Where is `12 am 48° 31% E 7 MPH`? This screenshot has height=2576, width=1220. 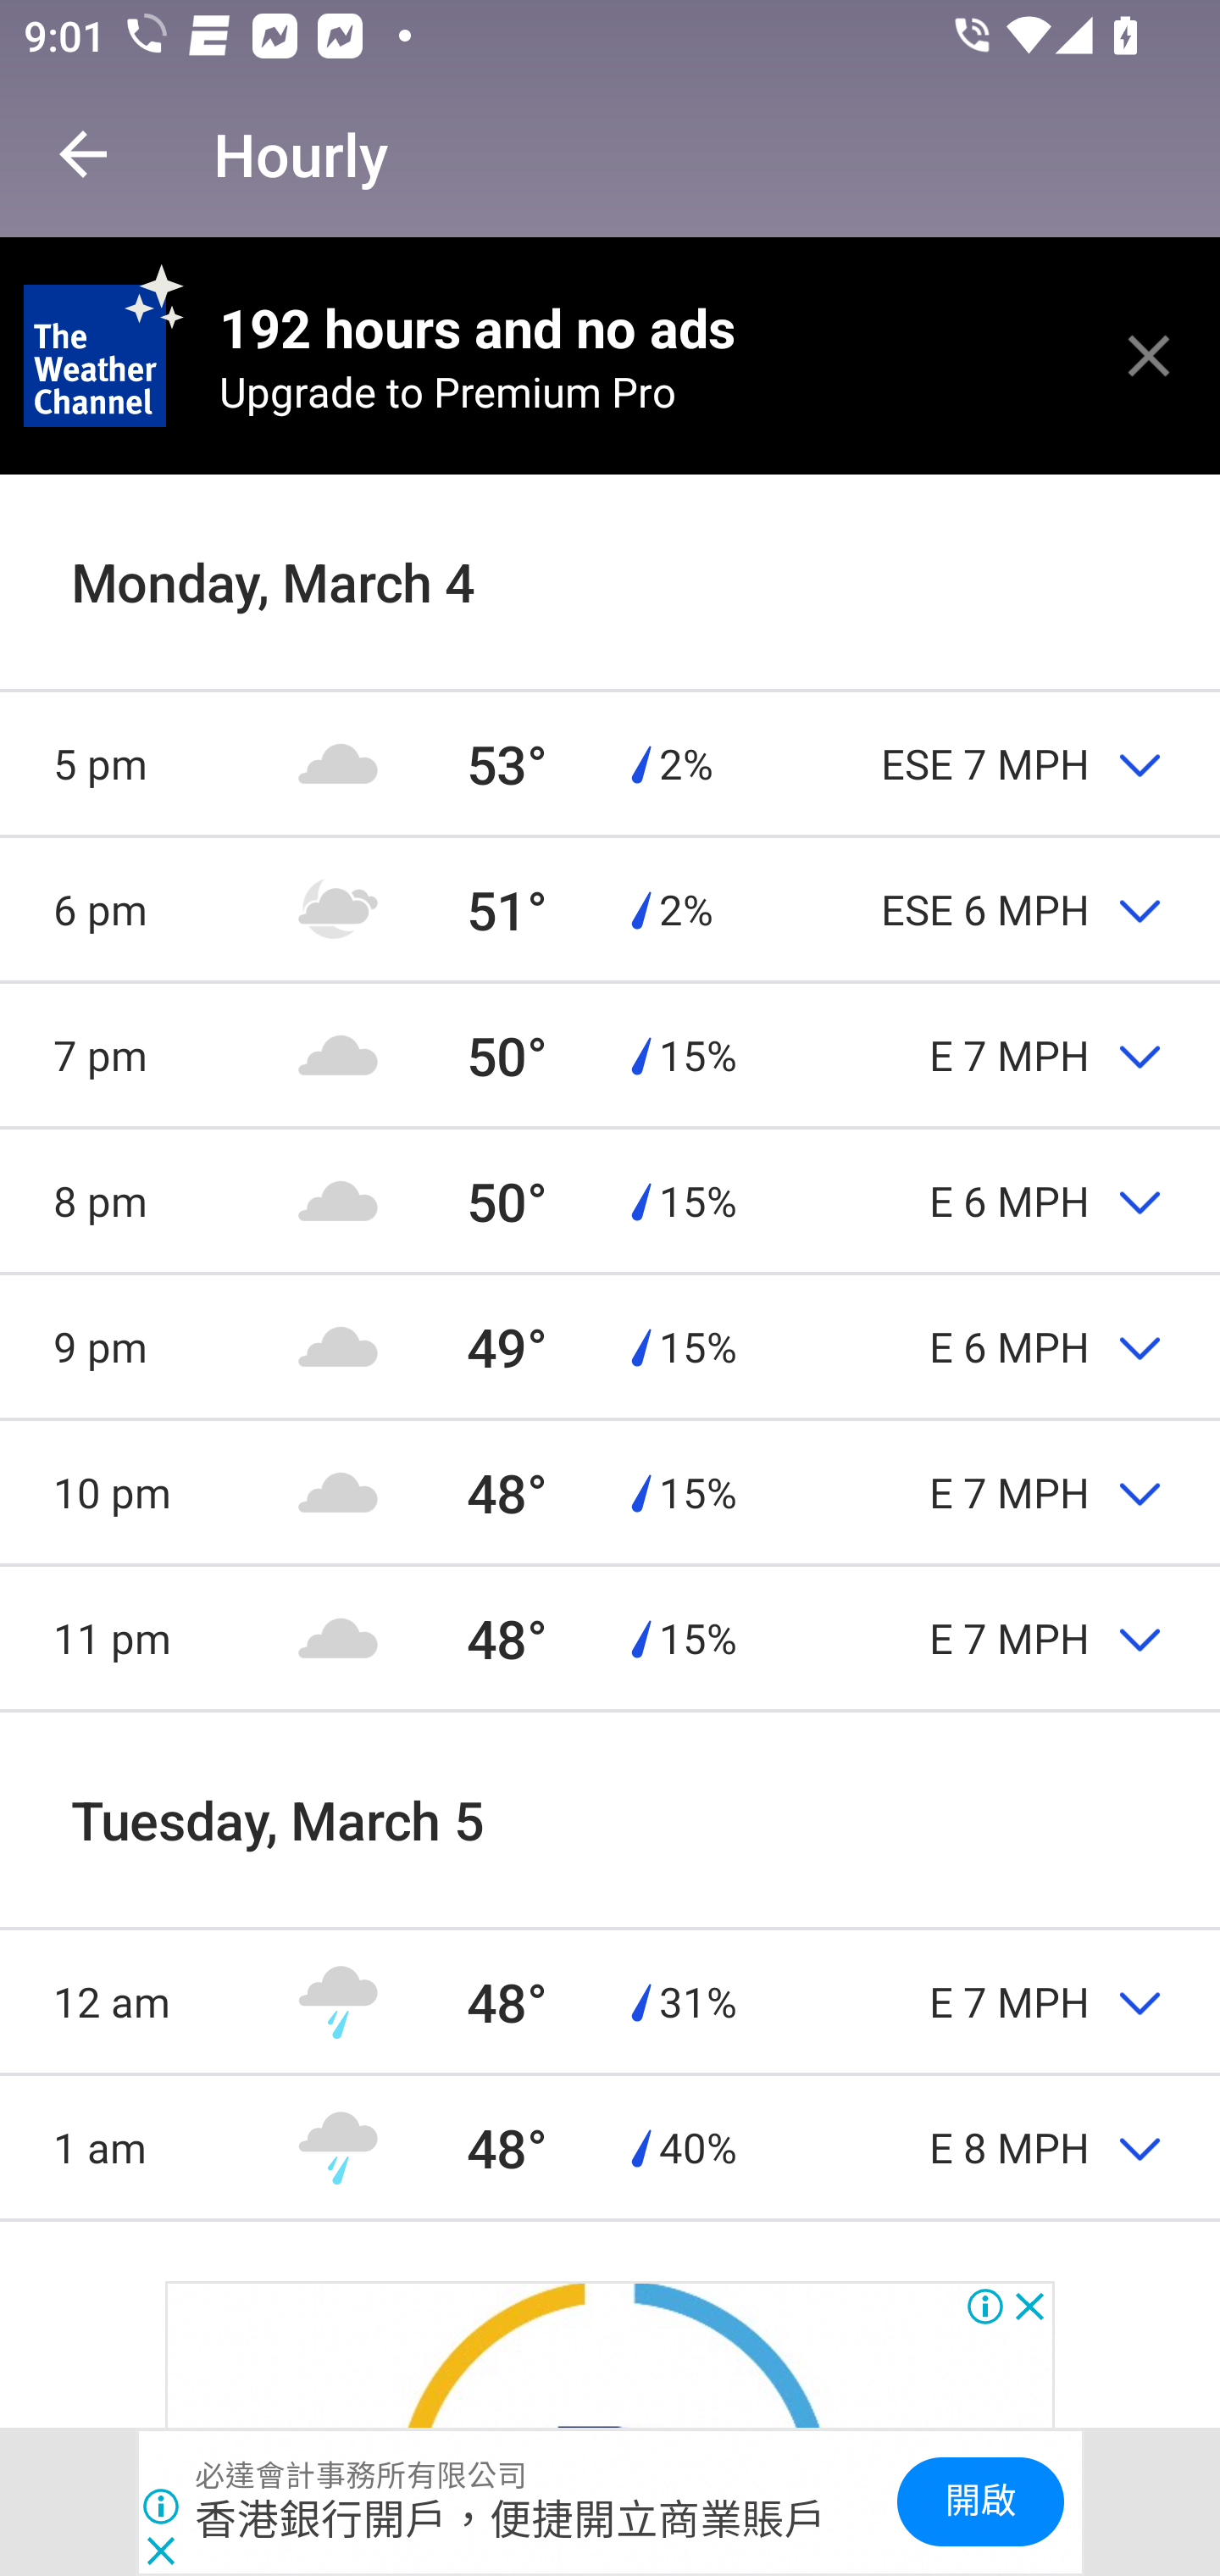 12 am 48° 31% E 7 MPH is located at coordinates (610, 2001).